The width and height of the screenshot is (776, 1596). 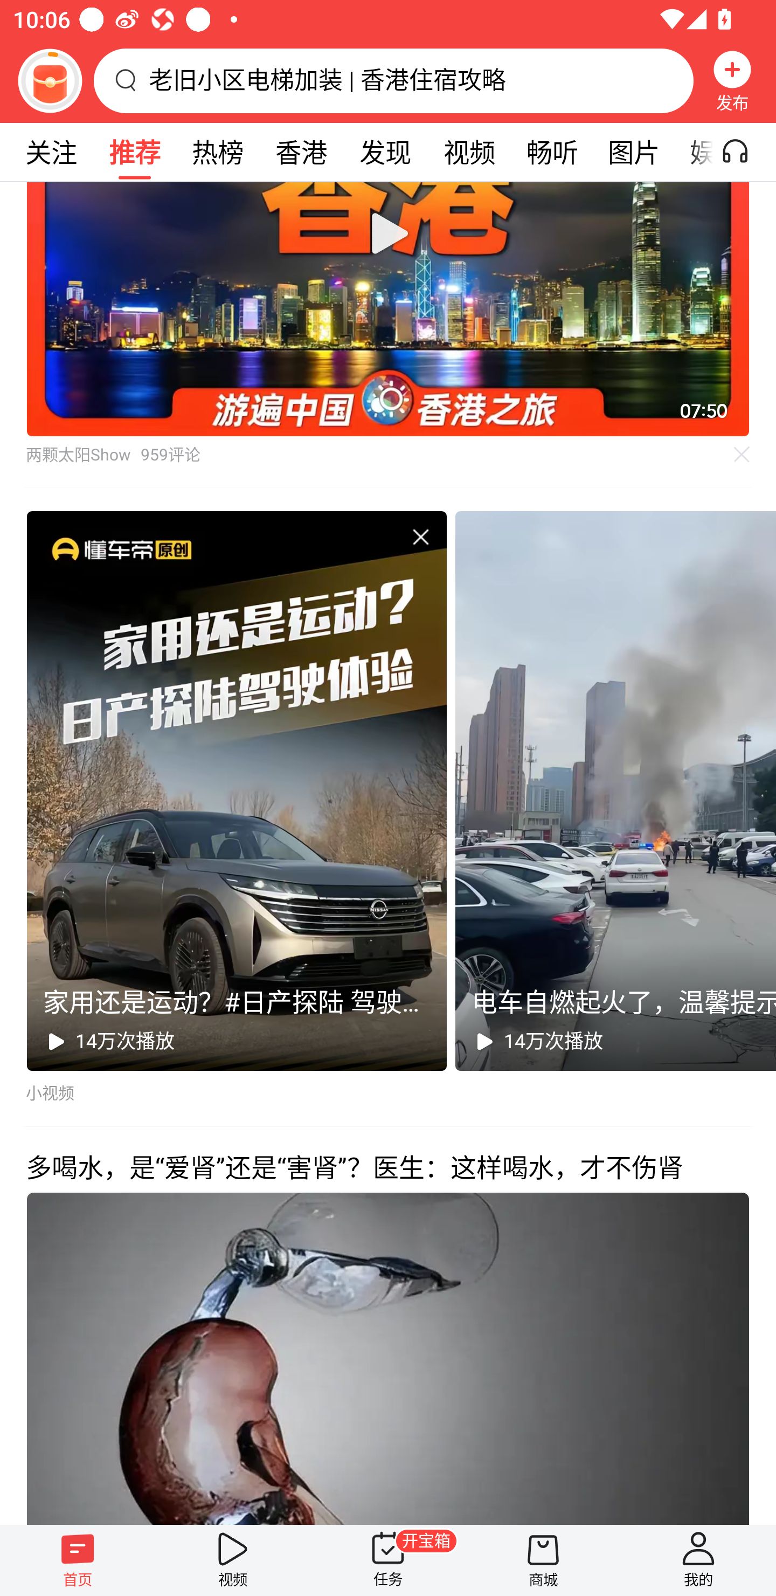 What do you see at coordinates (698, 1560) in the screenshot?
I see `我的` at bounding box center [698, 1560].